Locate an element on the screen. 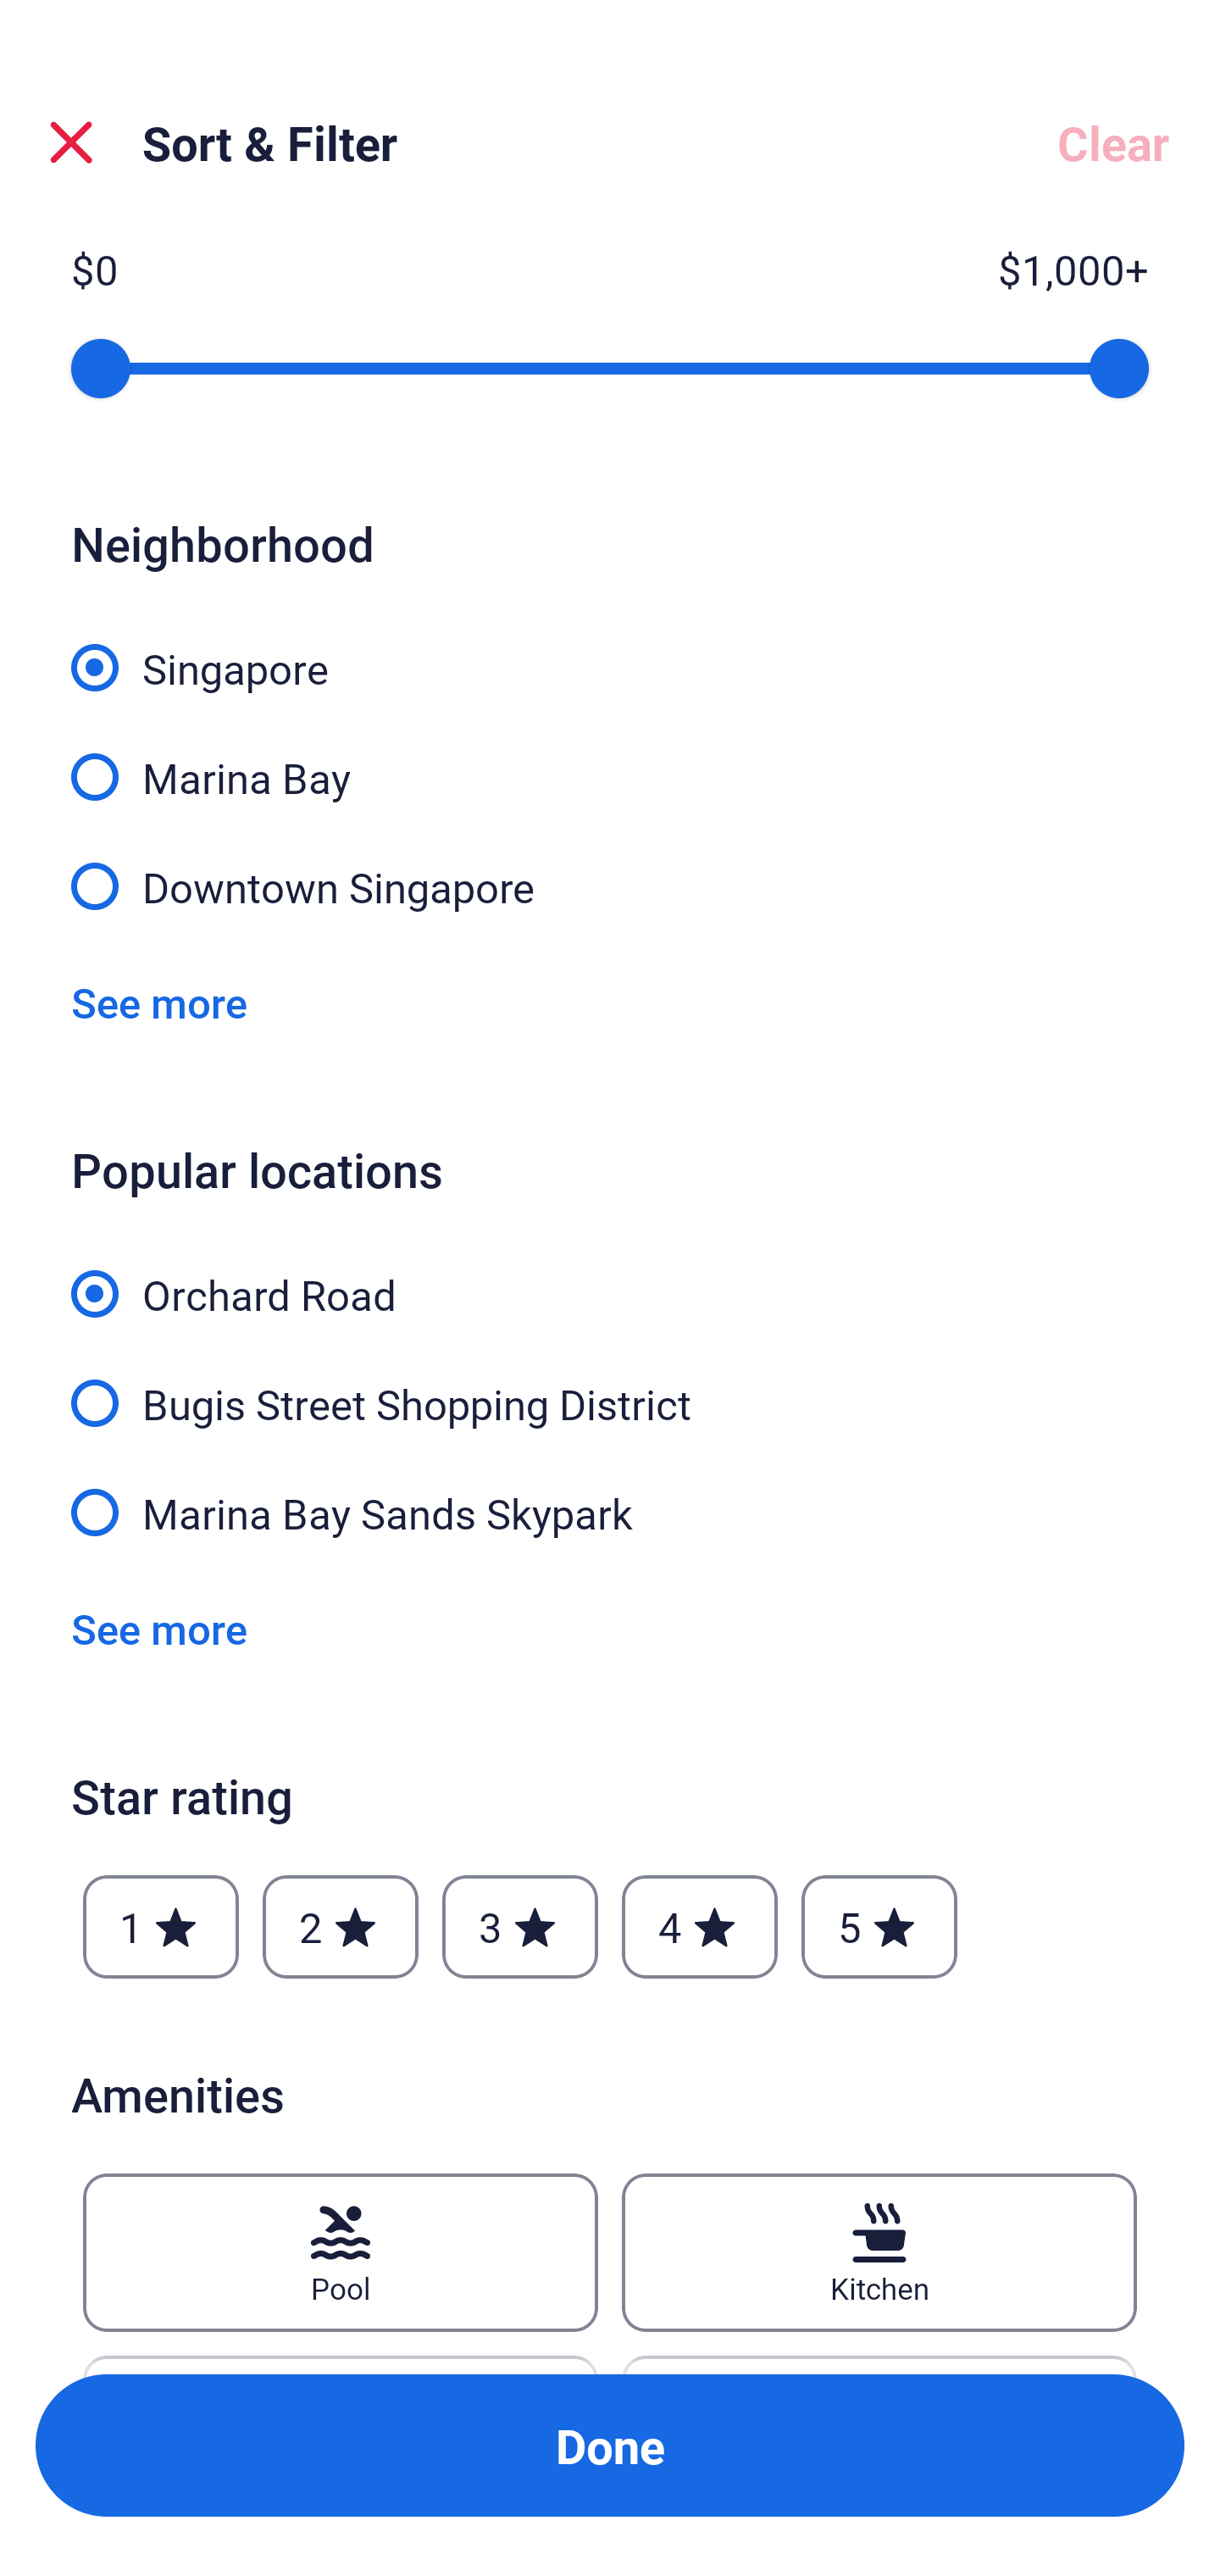  See more See more neighborhoods Link is located at coordinates (159, 1003).